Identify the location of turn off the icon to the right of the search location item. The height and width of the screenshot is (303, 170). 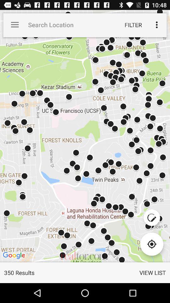
(133, 25).